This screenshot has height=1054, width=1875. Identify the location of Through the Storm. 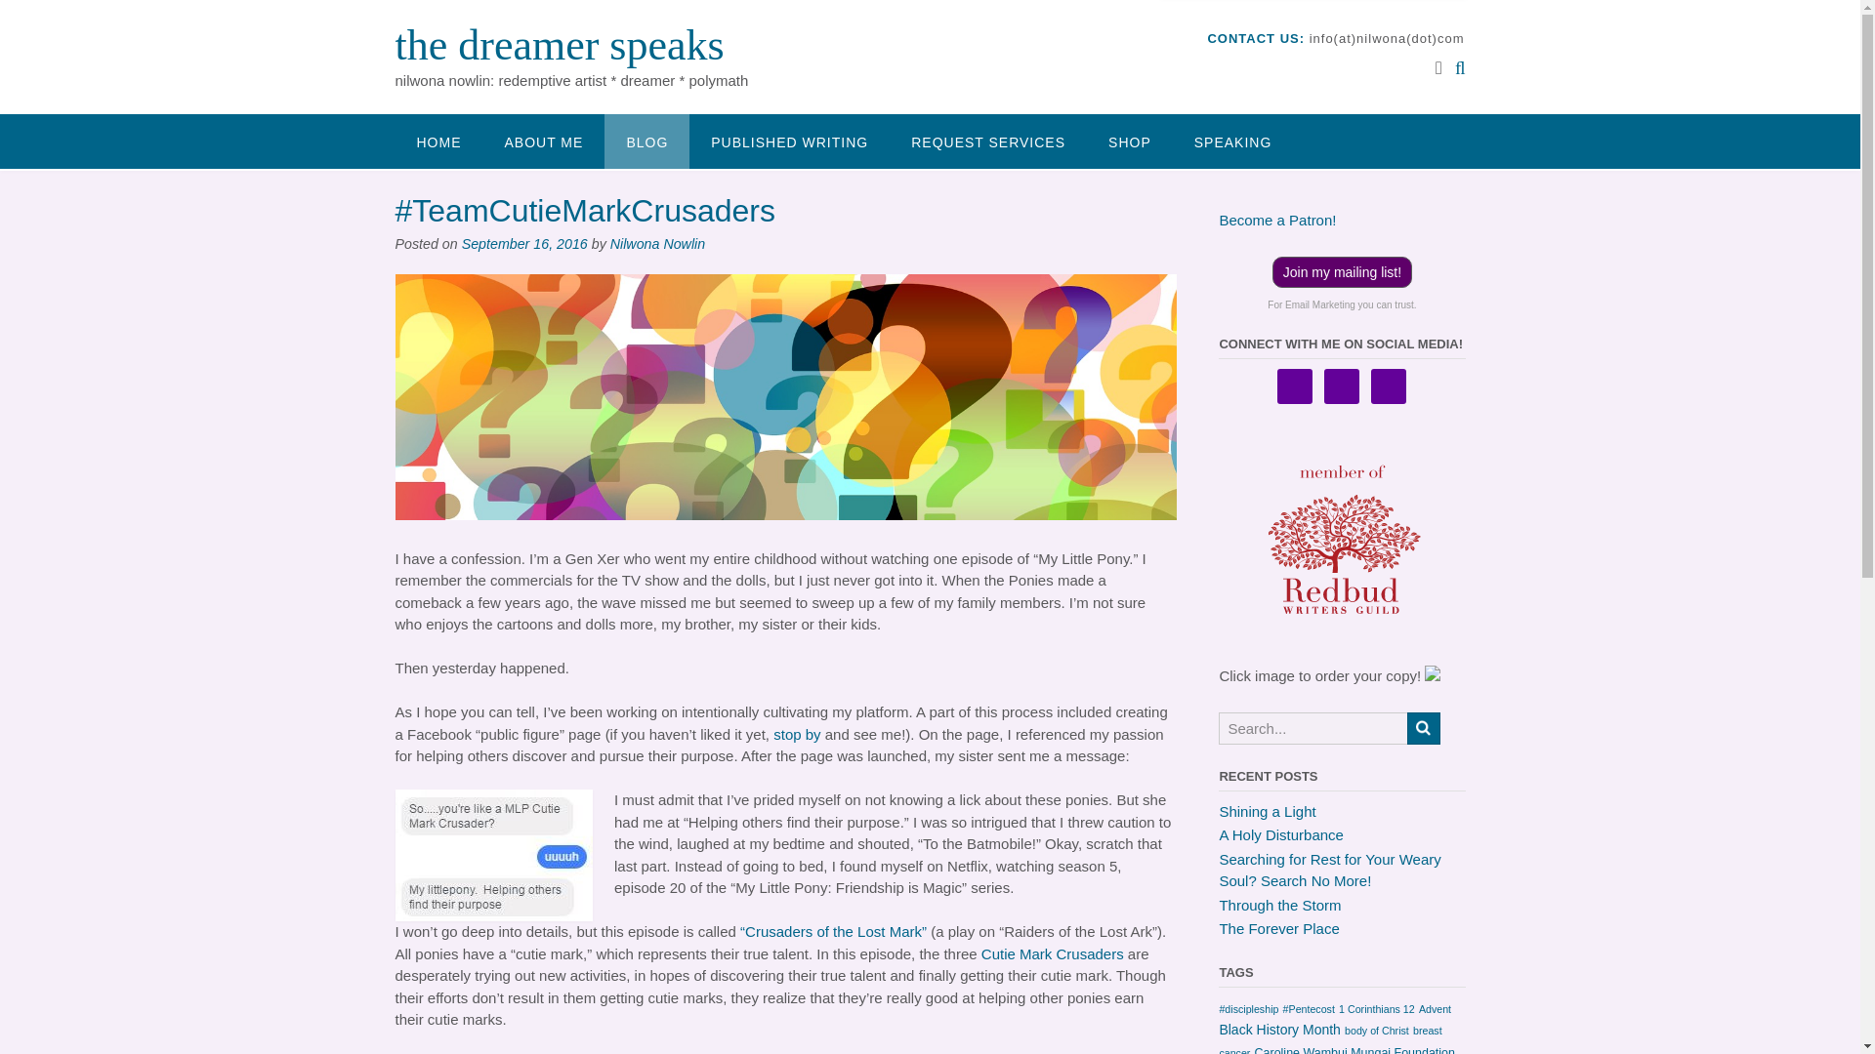
(1279, 904).